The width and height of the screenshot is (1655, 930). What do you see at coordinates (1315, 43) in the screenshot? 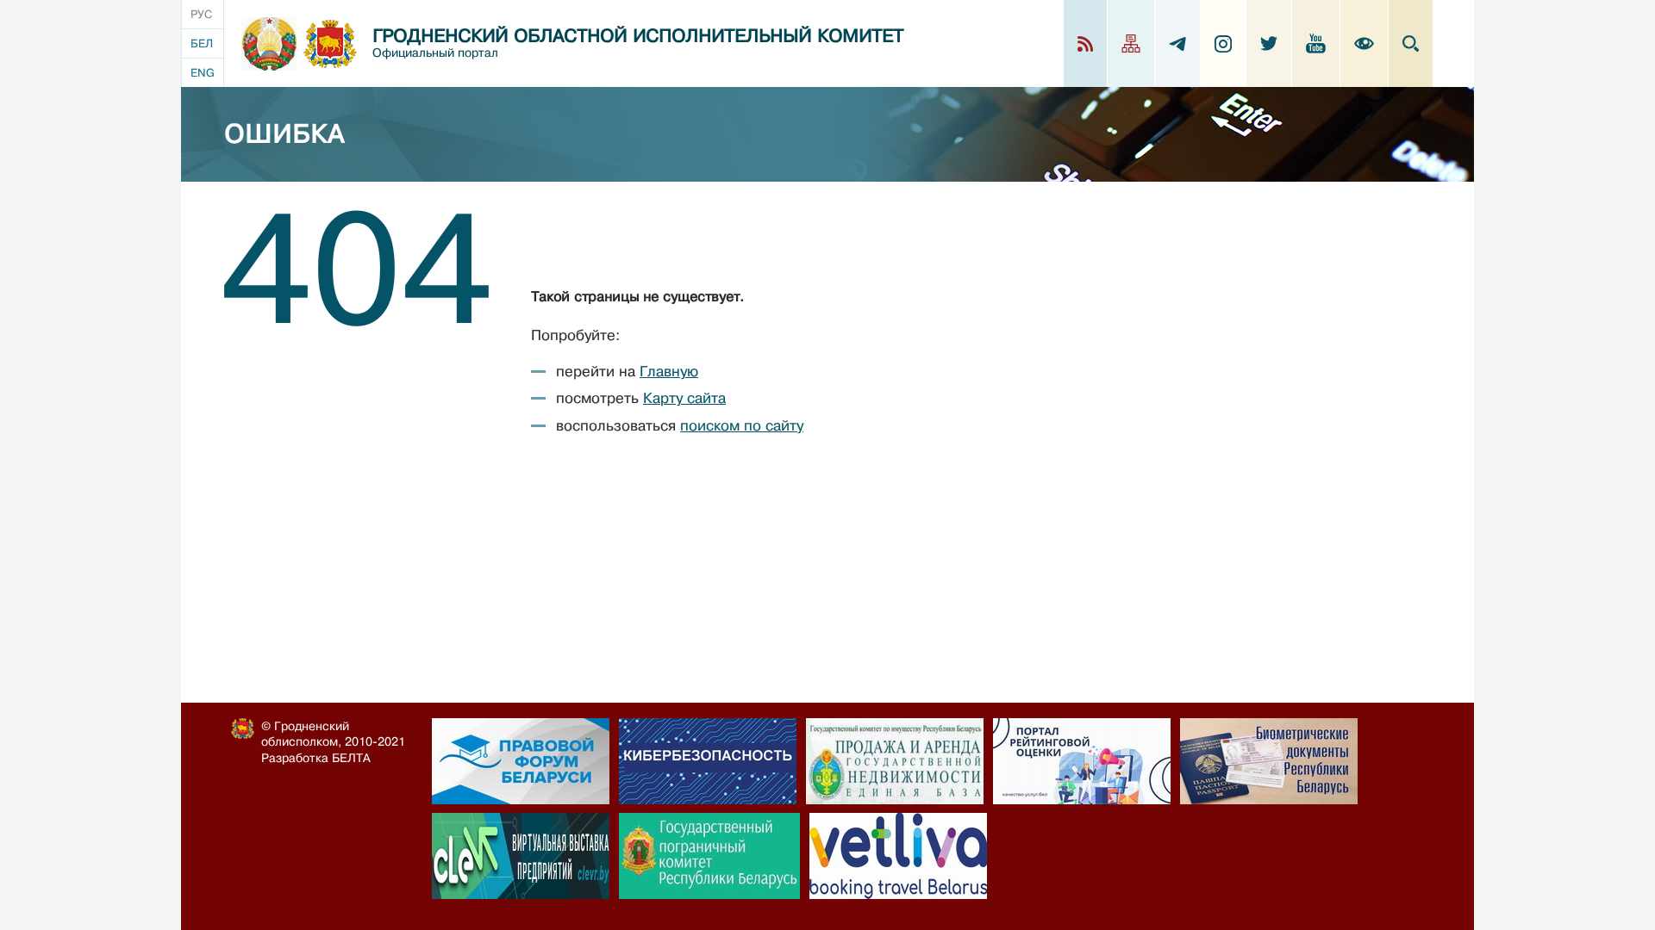
I see `Youtube` at bounding box center [1315, 43].